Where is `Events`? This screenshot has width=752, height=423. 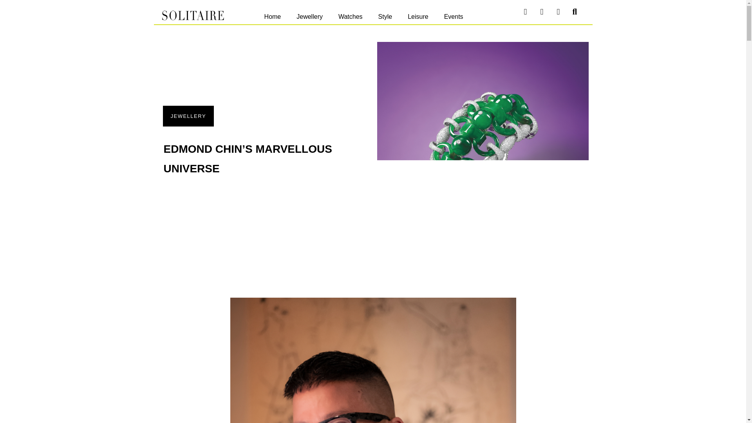
Events is located at coordinates (454, 16).